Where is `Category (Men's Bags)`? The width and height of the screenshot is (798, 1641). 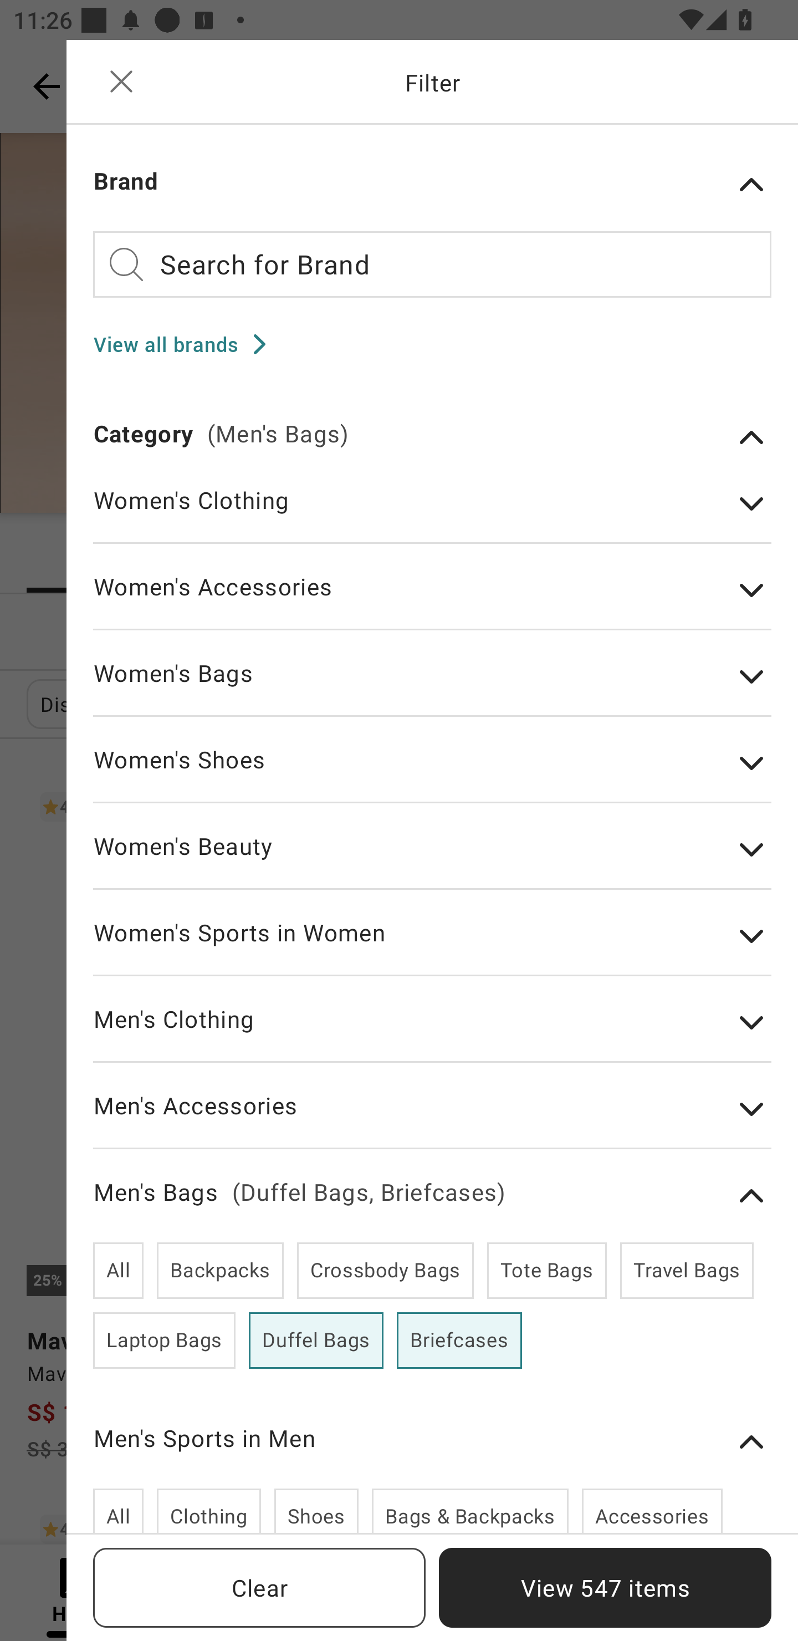
Category (Men's Bags) is located at coordinates (432, 437).